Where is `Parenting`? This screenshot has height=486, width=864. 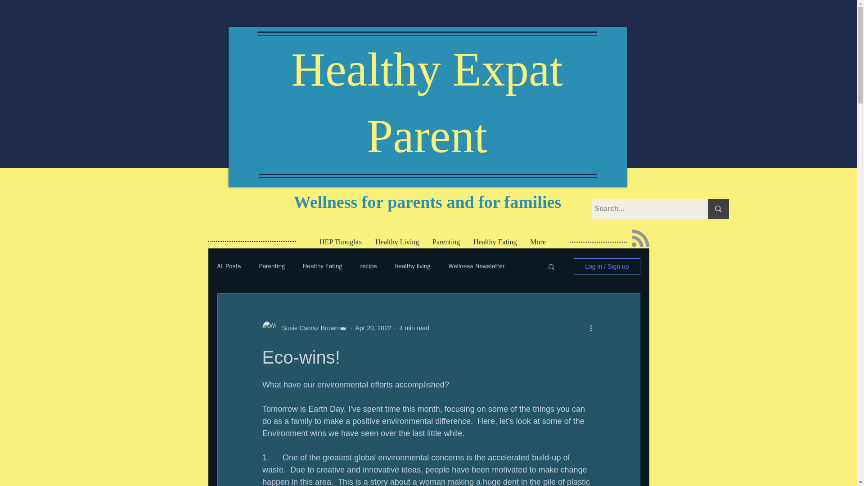
Parenting is located at coordinates (446, 242).